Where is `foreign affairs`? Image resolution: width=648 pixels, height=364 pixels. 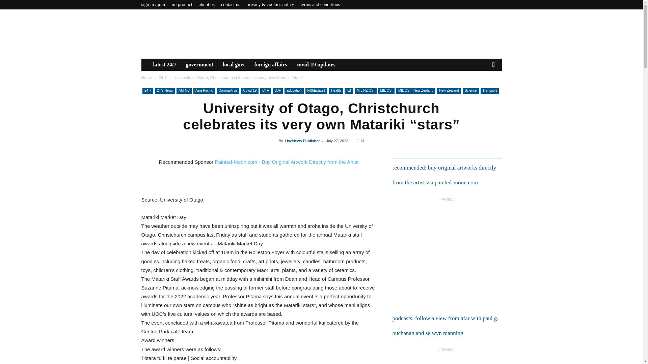 foreign affairs is located at coordinates (271, 64).